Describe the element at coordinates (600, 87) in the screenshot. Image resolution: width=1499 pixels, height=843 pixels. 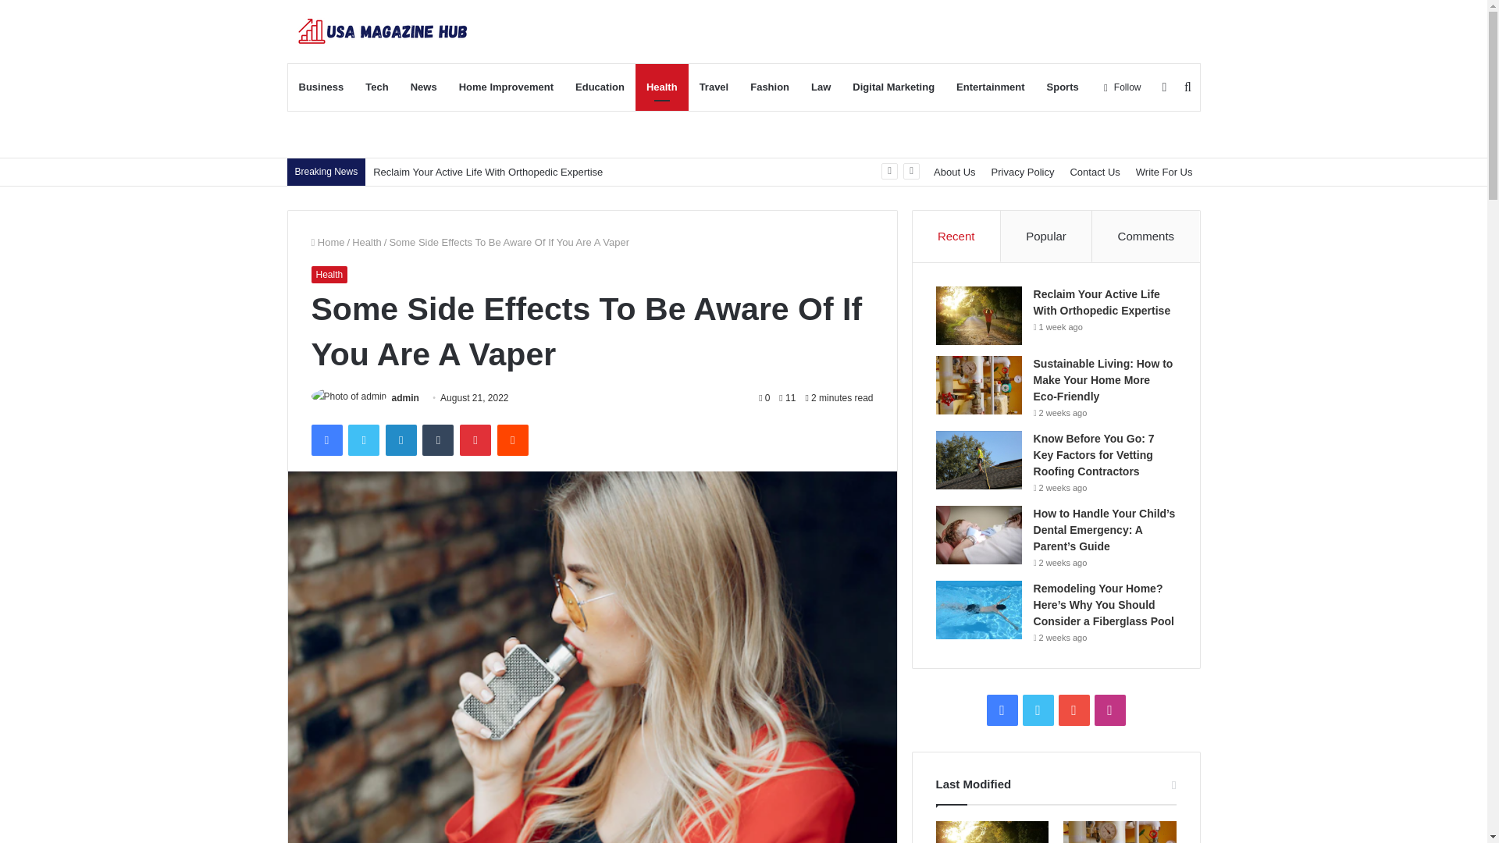
I see `Education` at that location.